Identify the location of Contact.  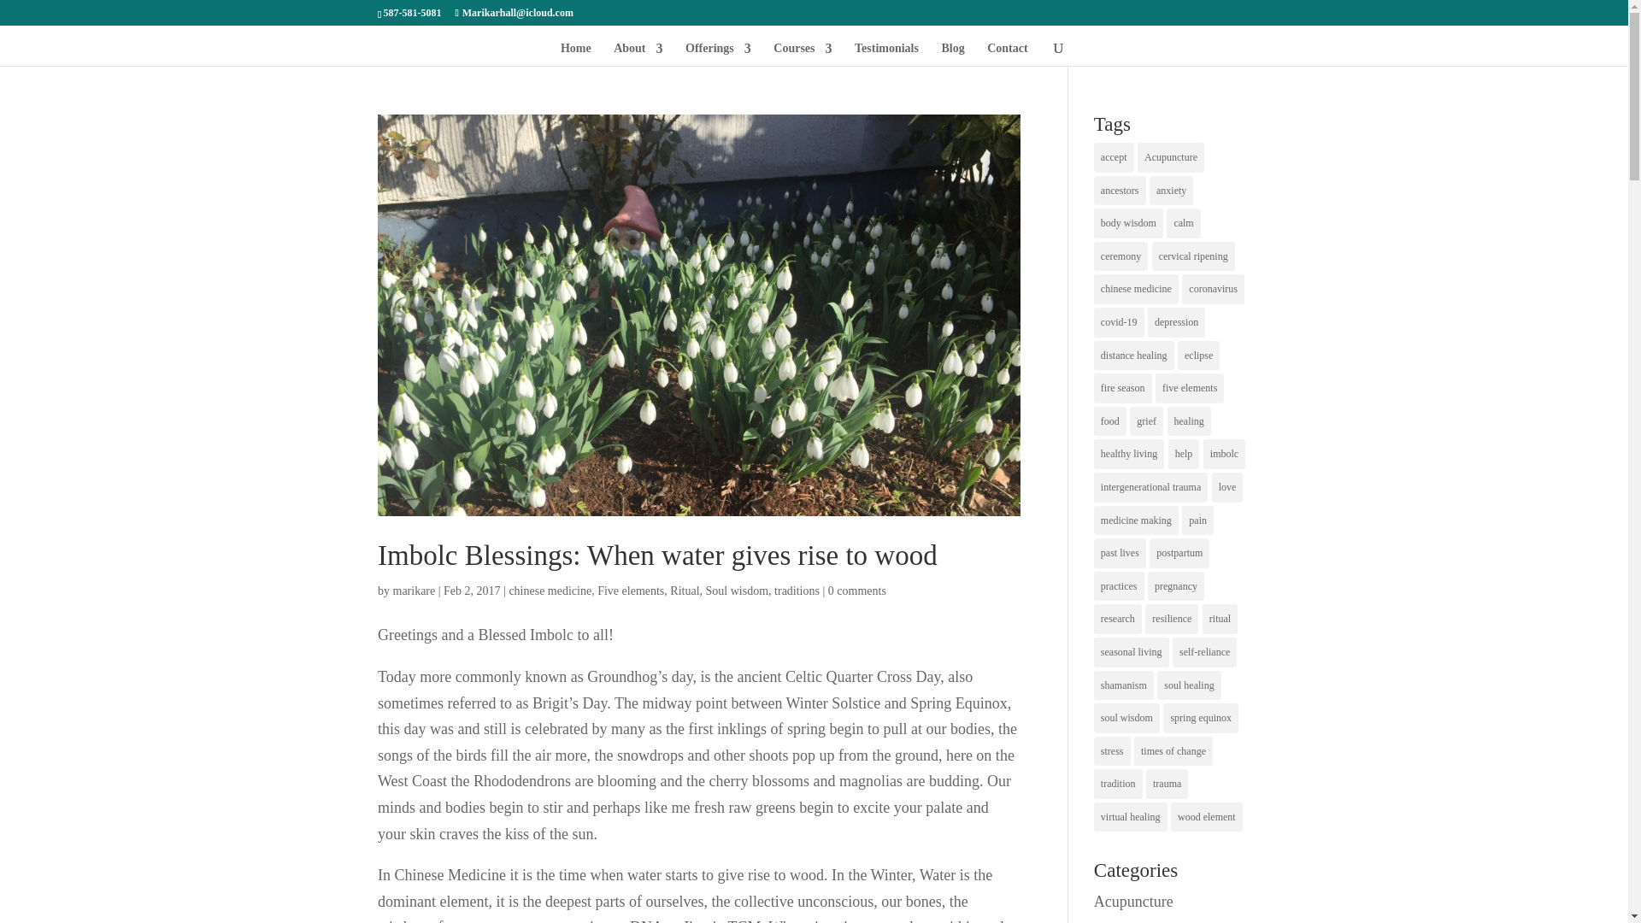
(1007, 53).